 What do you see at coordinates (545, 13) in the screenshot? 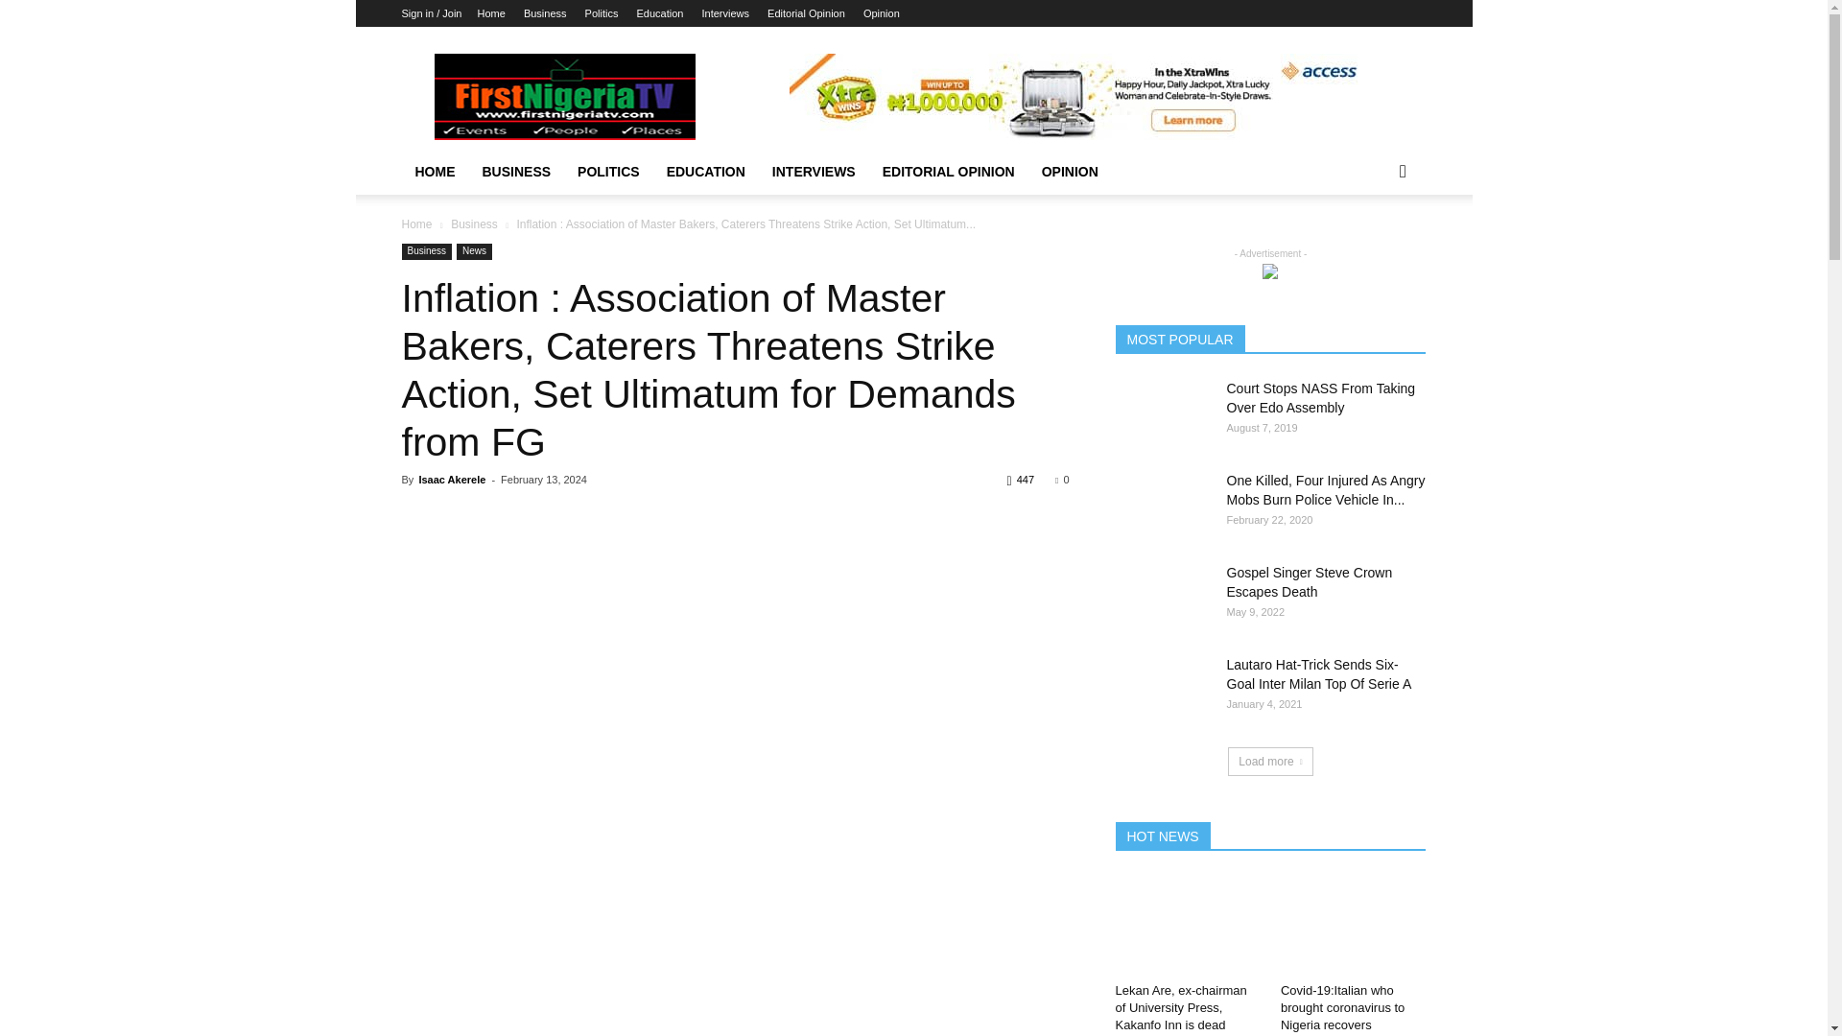
I see `Business` at bounding box center [545, 13].